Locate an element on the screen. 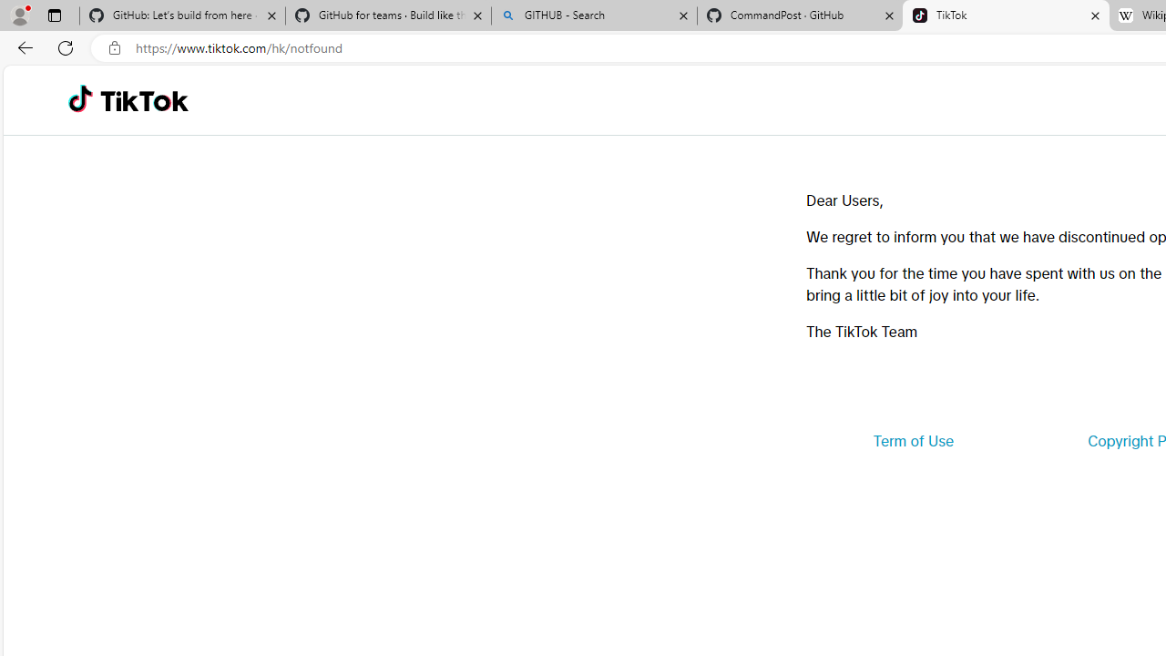 This screenshot has width=1166, height=656. Refresh is located at coordinates (66, 47).